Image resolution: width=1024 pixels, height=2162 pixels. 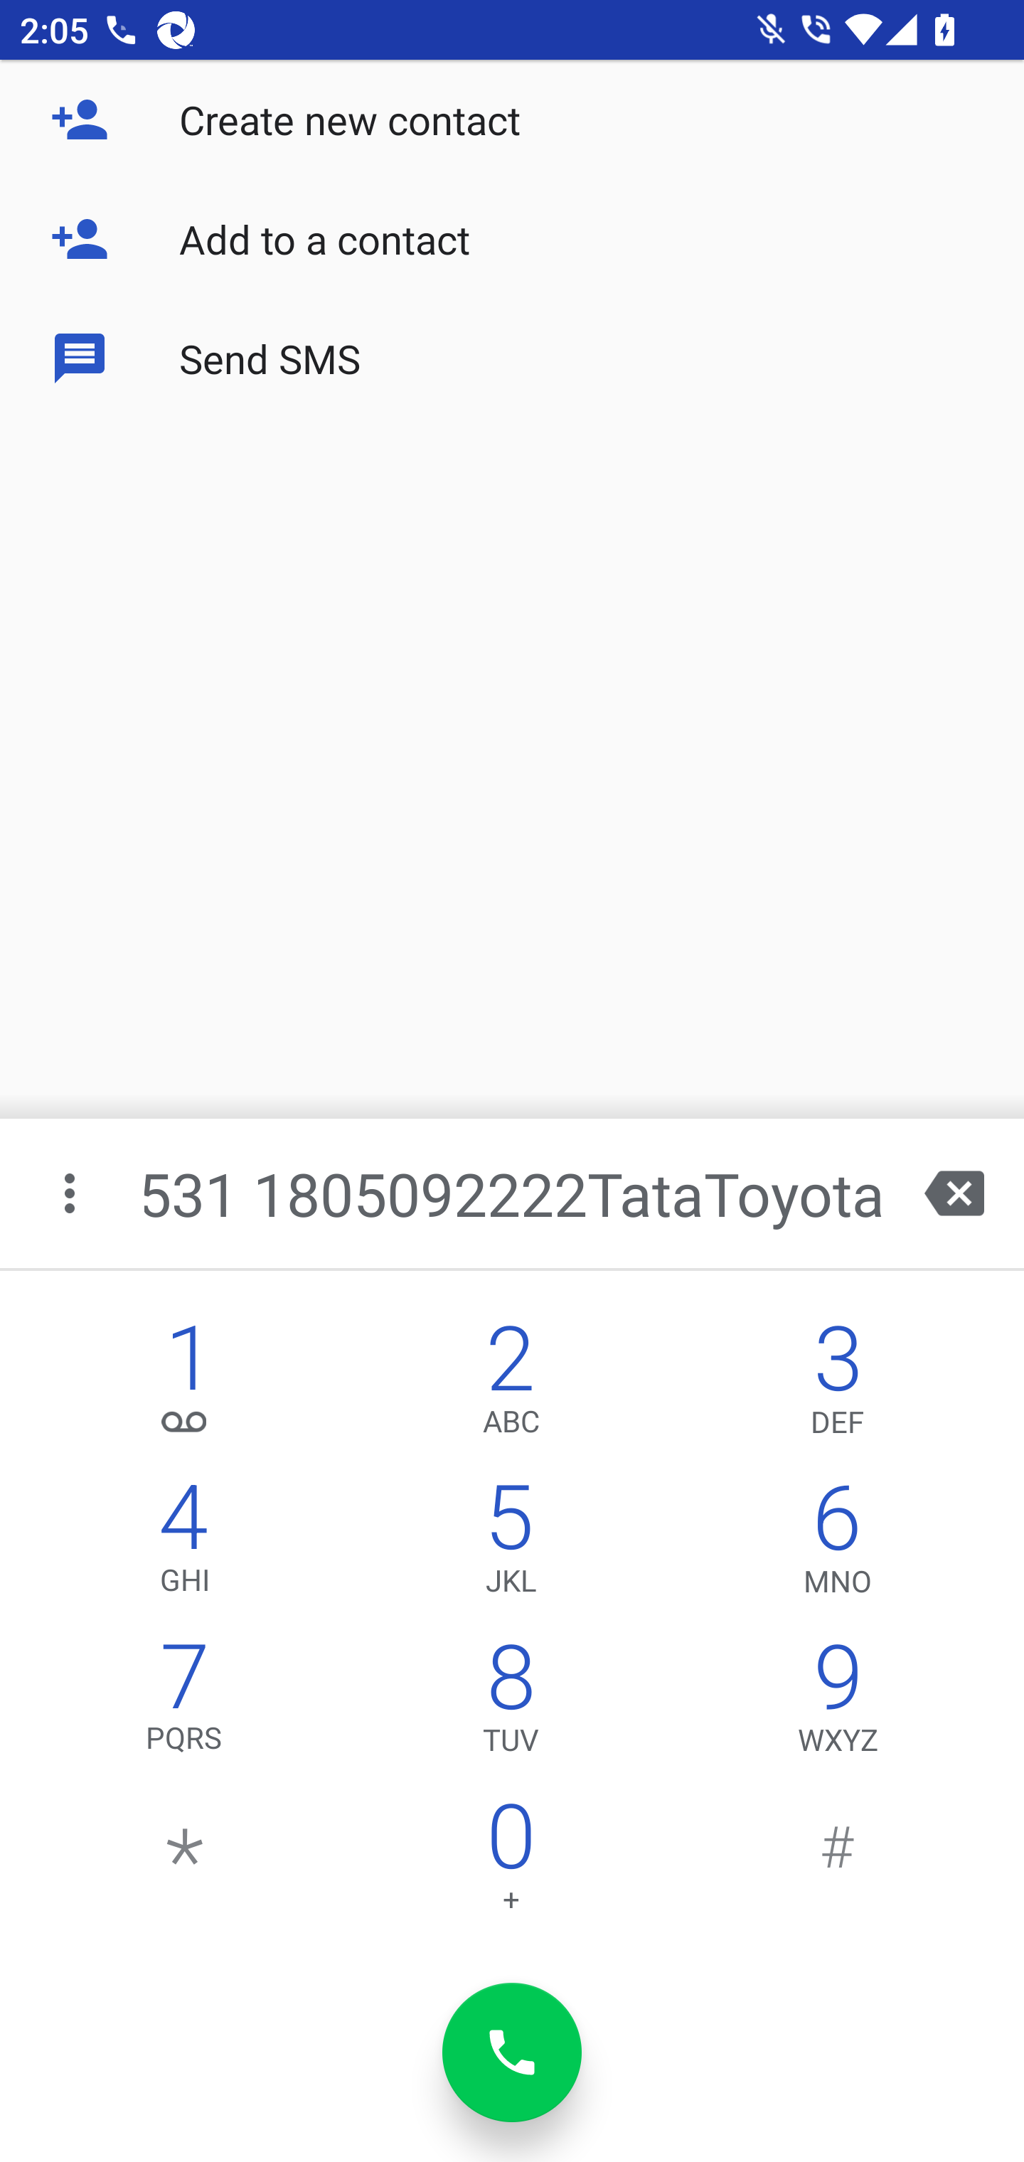 What do you see at coordinates (838, 1863) in the screenshot?
I see `#` at bounding box center [838, 1863].